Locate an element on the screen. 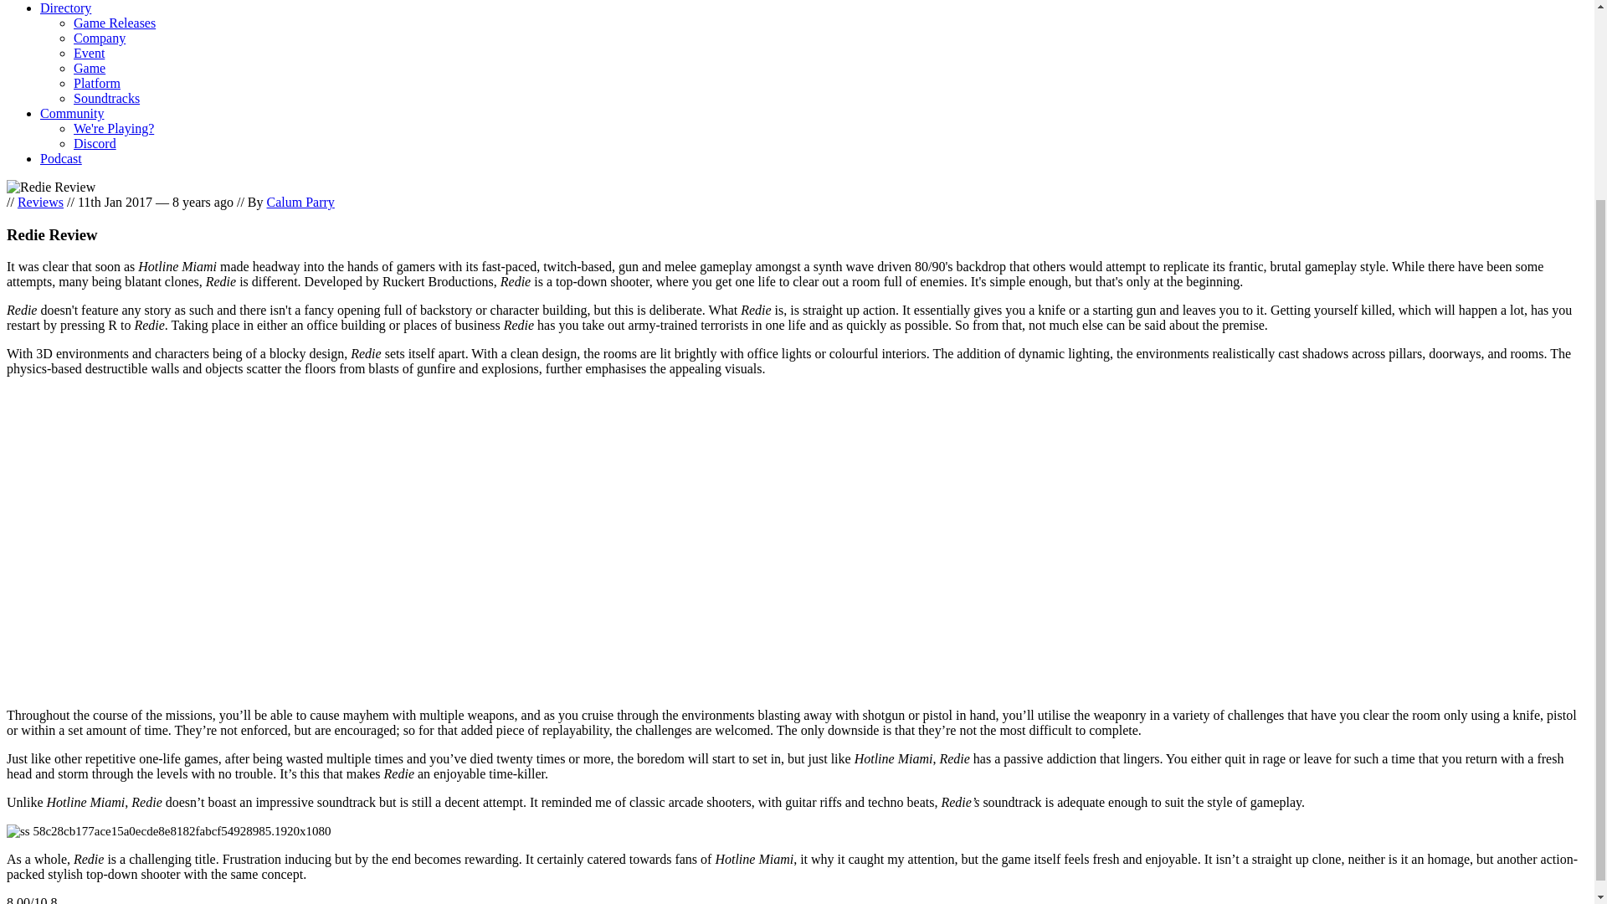 This screenshot has width=1607, height=904. Discord is located at coordinates (95, 144).